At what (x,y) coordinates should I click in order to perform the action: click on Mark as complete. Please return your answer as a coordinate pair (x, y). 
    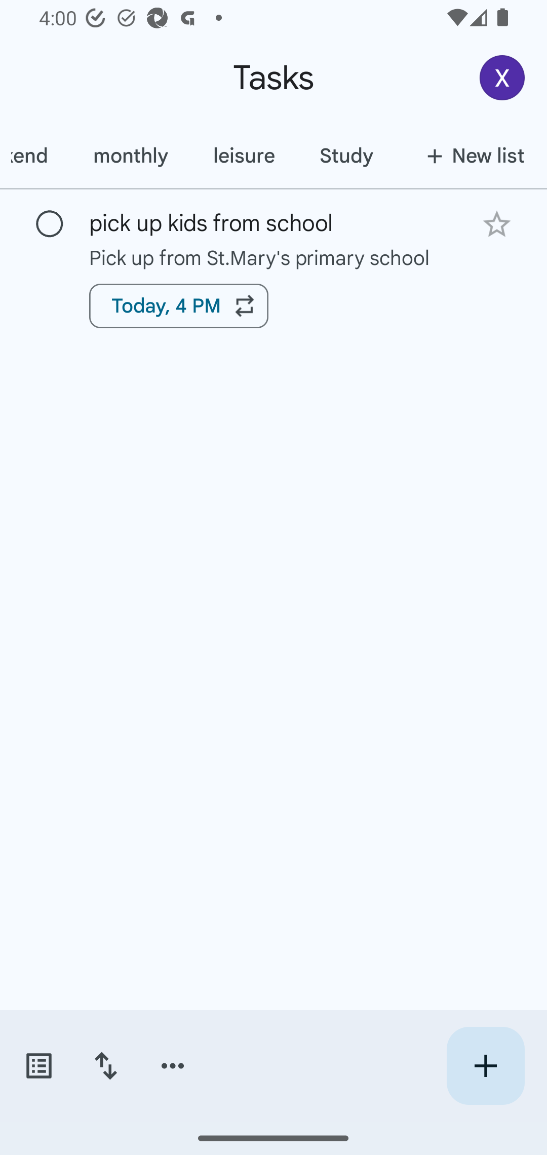
    Looking at the image, I should click on (50, 224).